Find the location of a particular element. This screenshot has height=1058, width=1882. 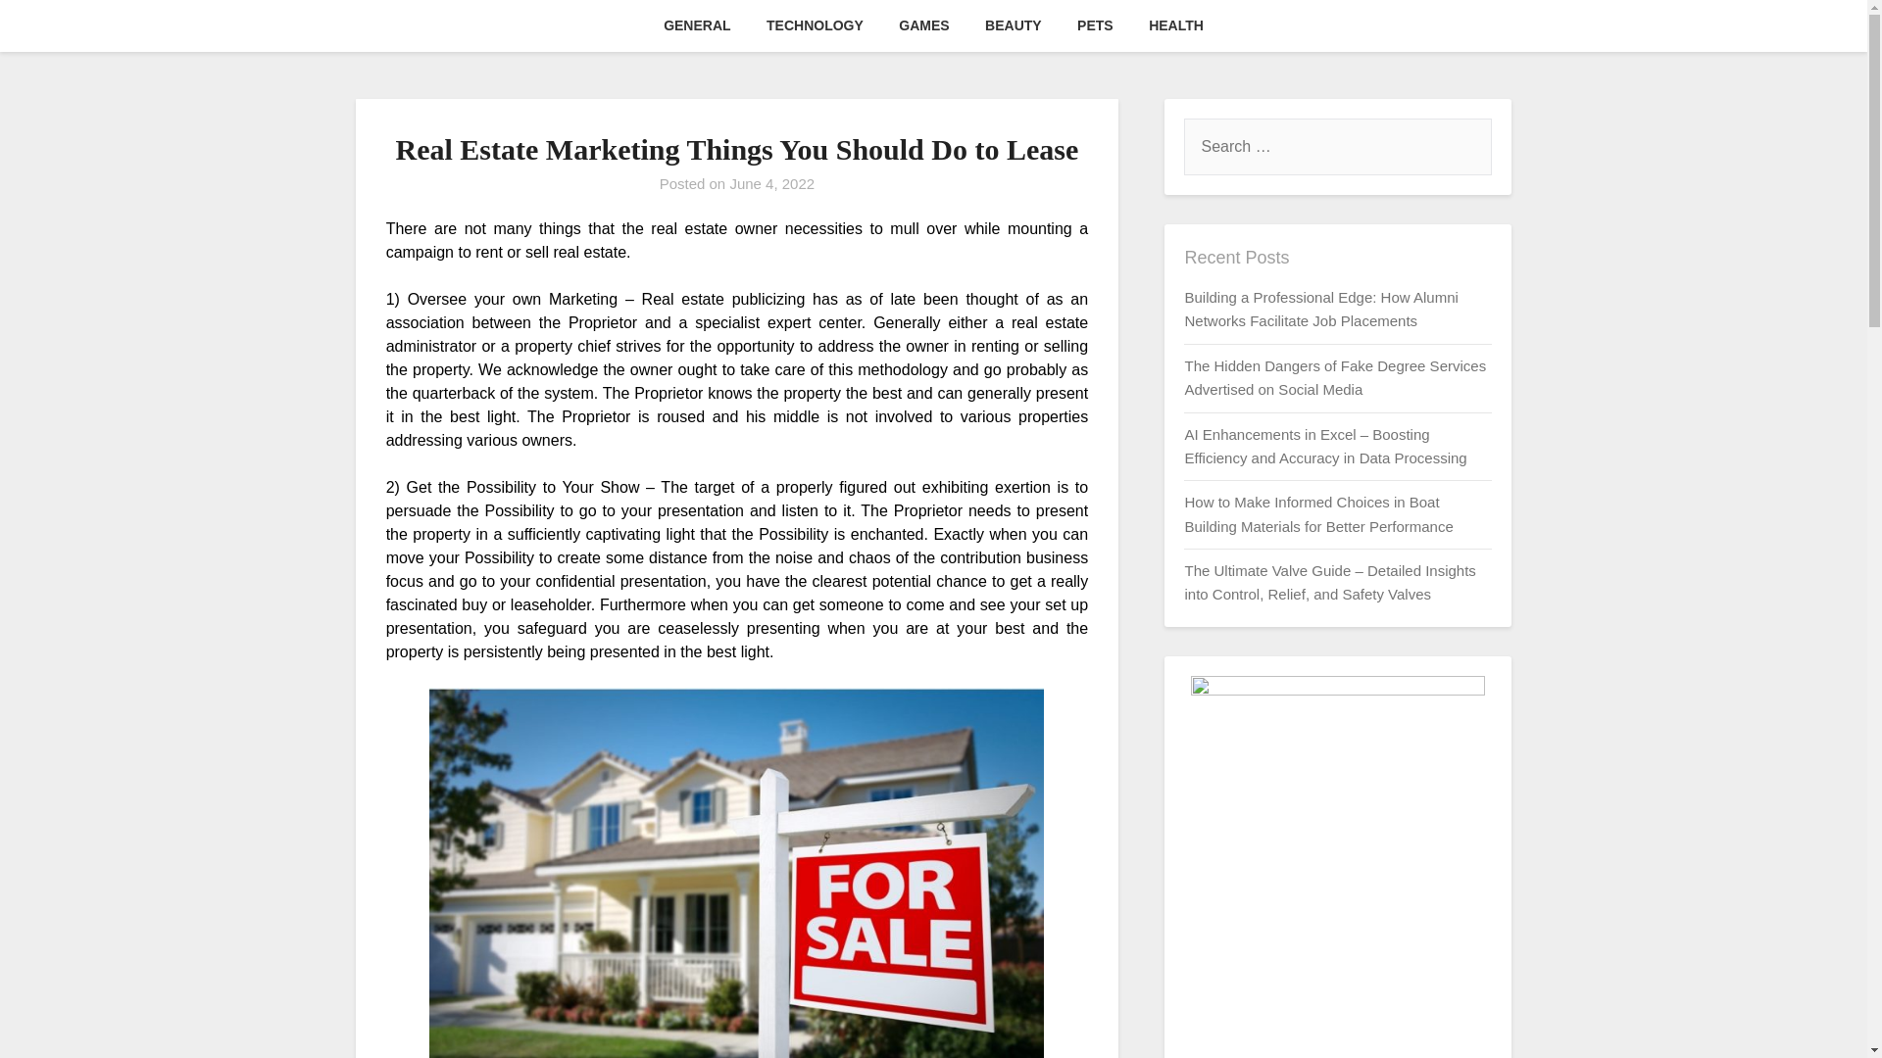

BEAUTY is located at coordinates (1014, 25).